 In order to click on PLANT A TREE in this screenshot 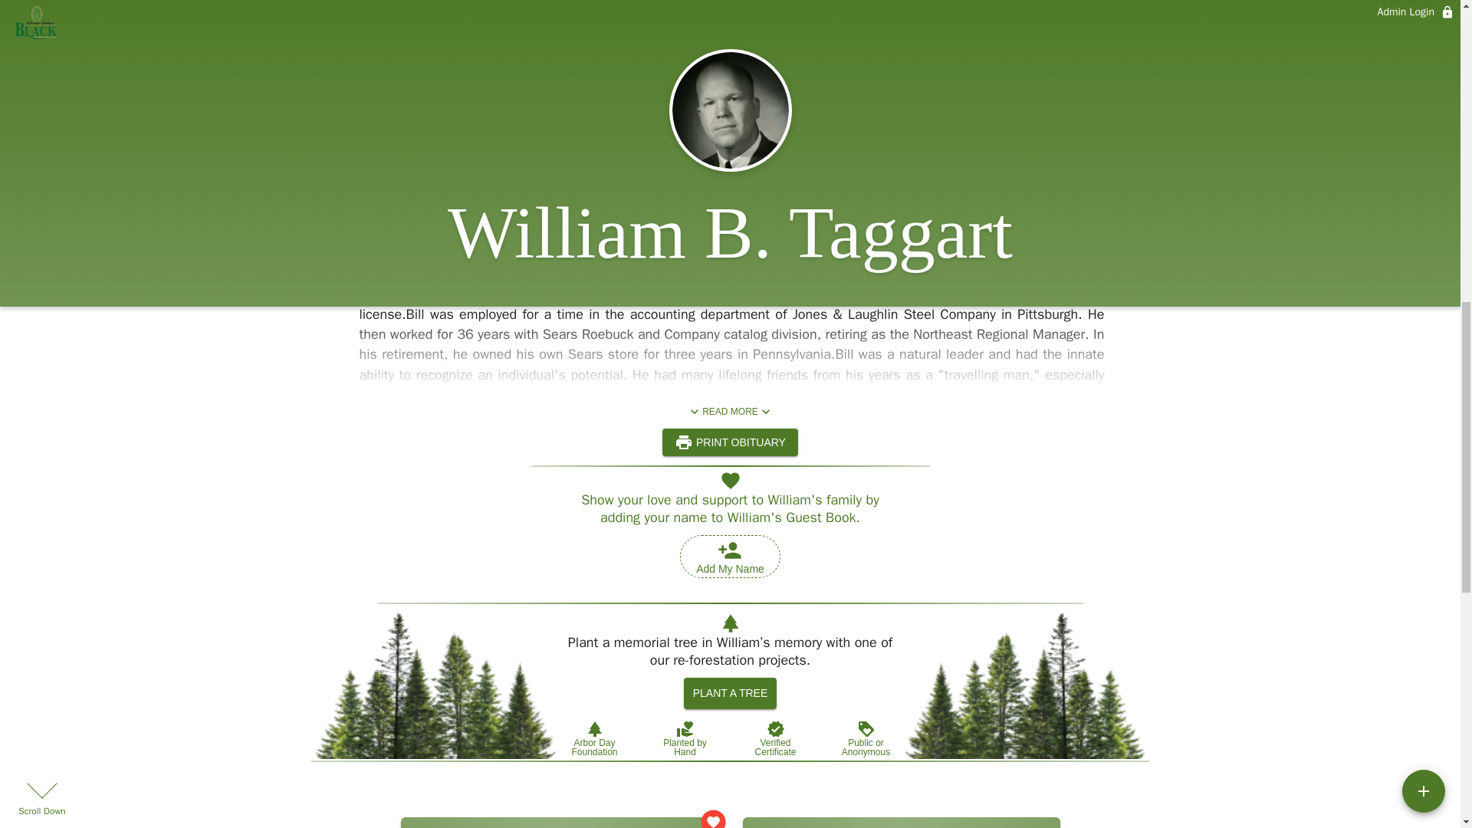, I will do `click(730, 693)`.